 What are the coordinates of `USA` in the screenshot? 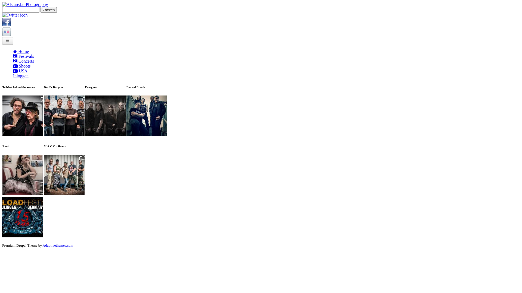 It's located at (266, 71).